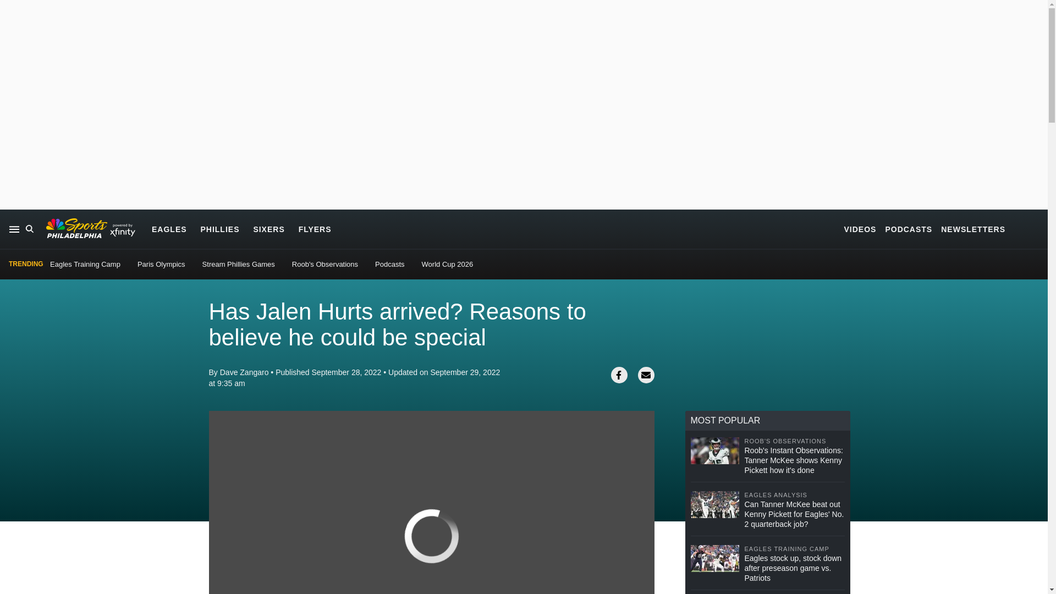 The height and width of the screenshot is (594, 1056). What do you see at coordinates (909, 229) in the screenshot?
I see `PODCASTS` at bounding box center [909, 229].